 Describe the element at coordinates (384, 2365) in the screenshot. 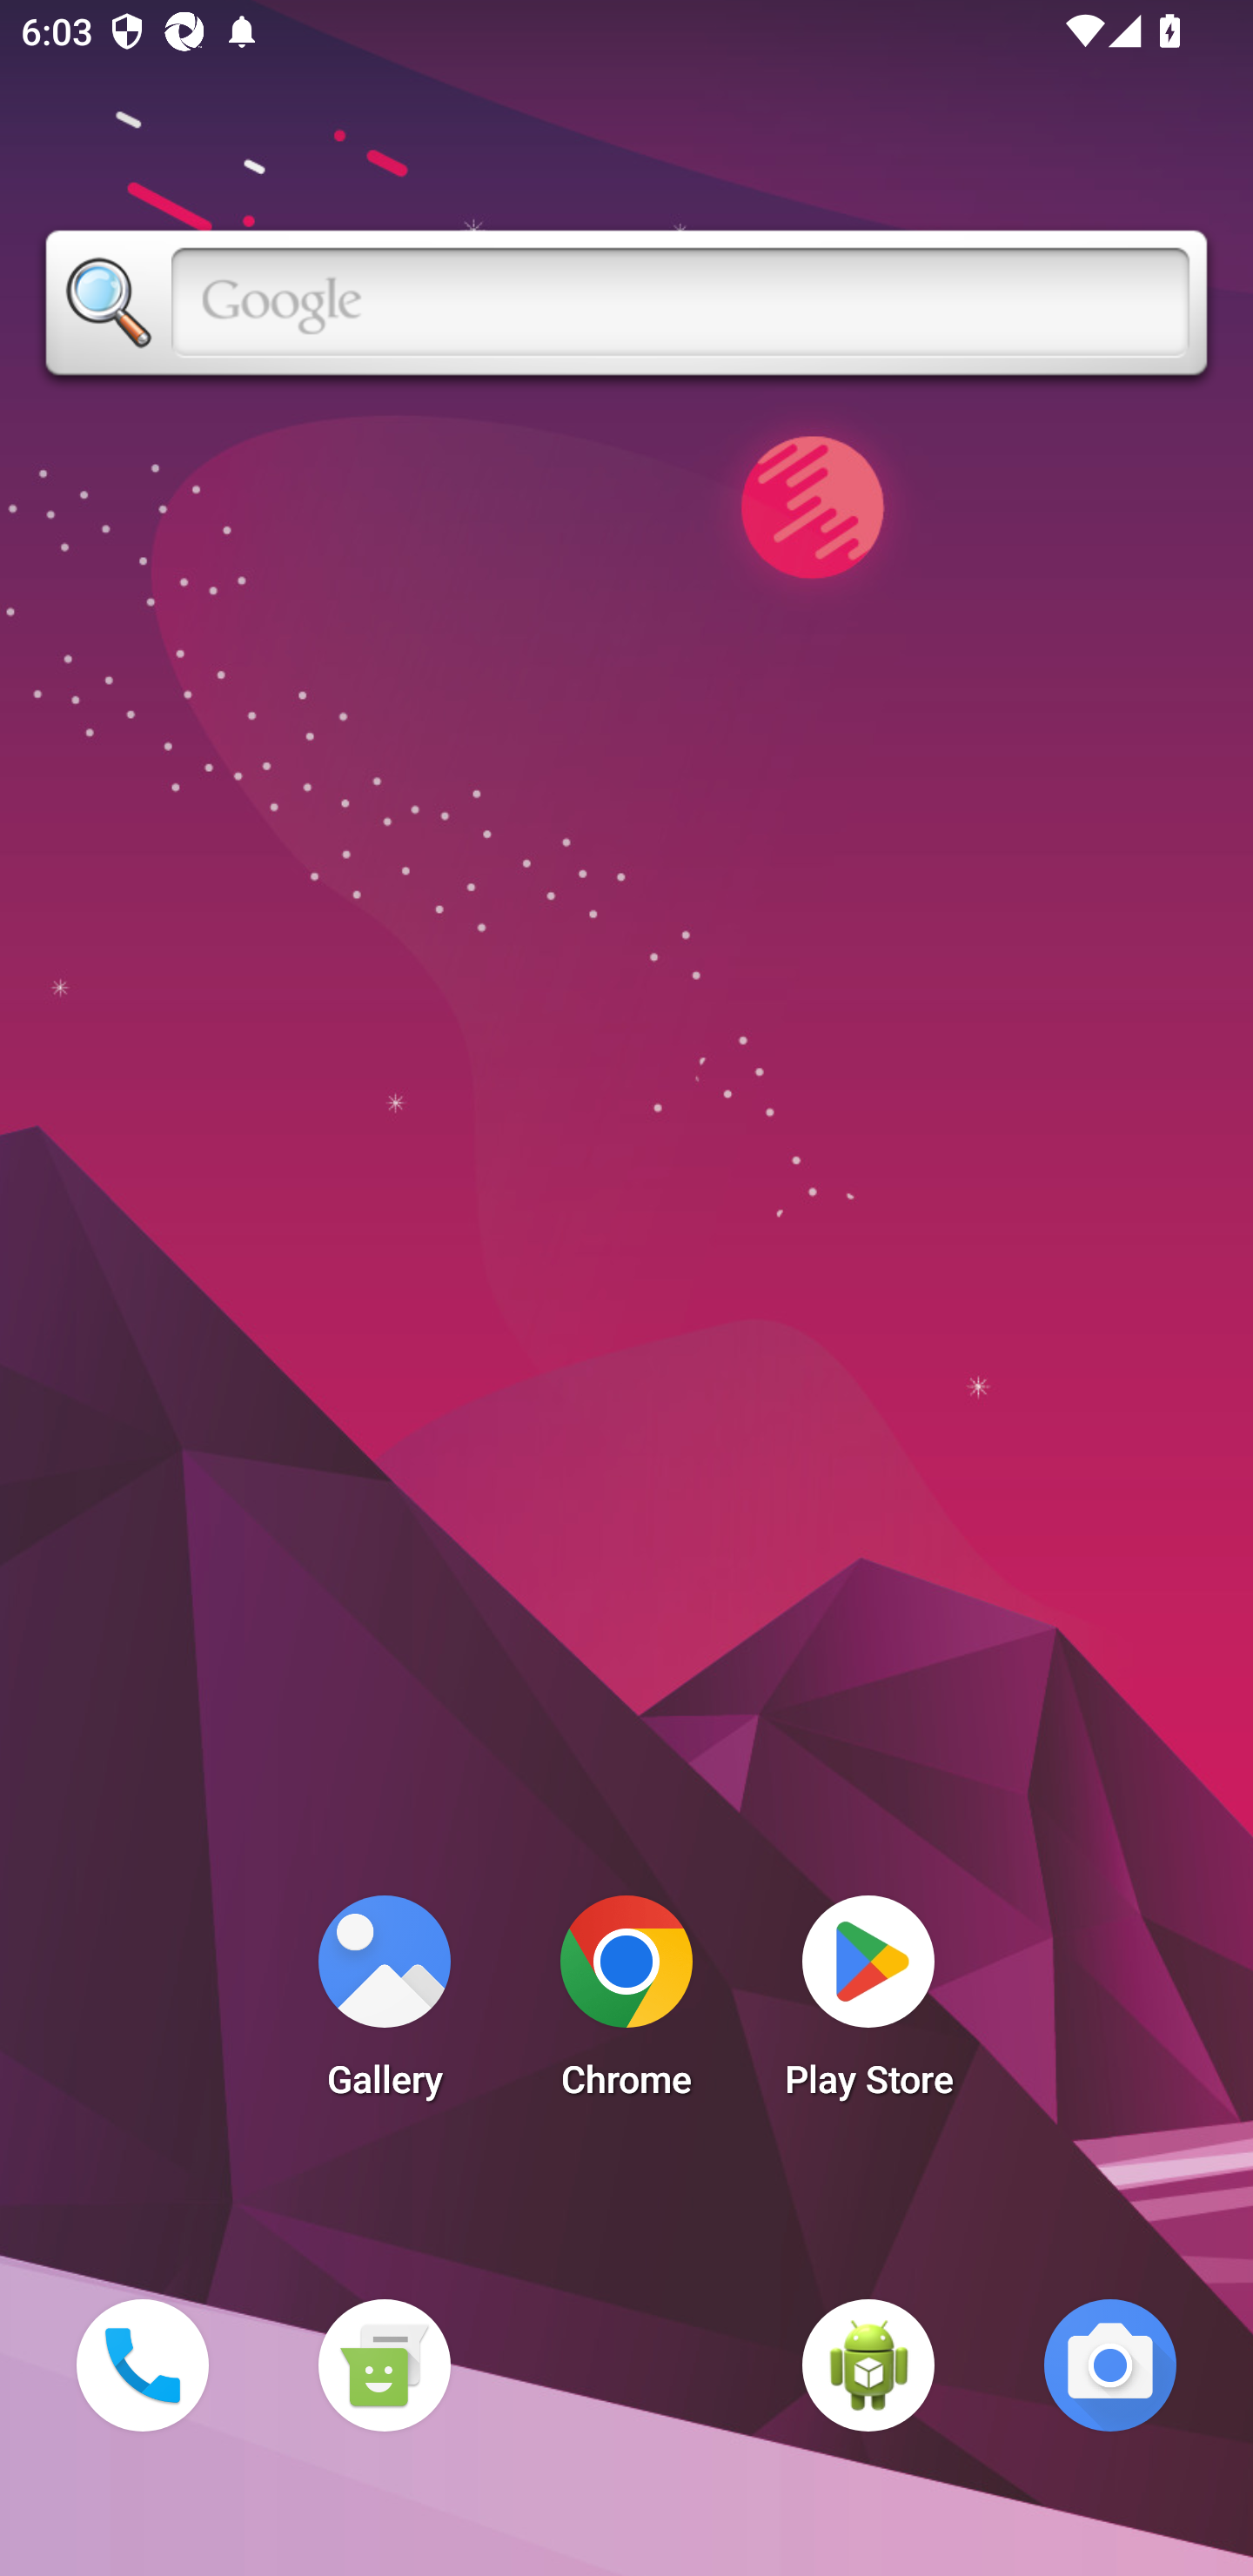

I see `Messaging` at that location.